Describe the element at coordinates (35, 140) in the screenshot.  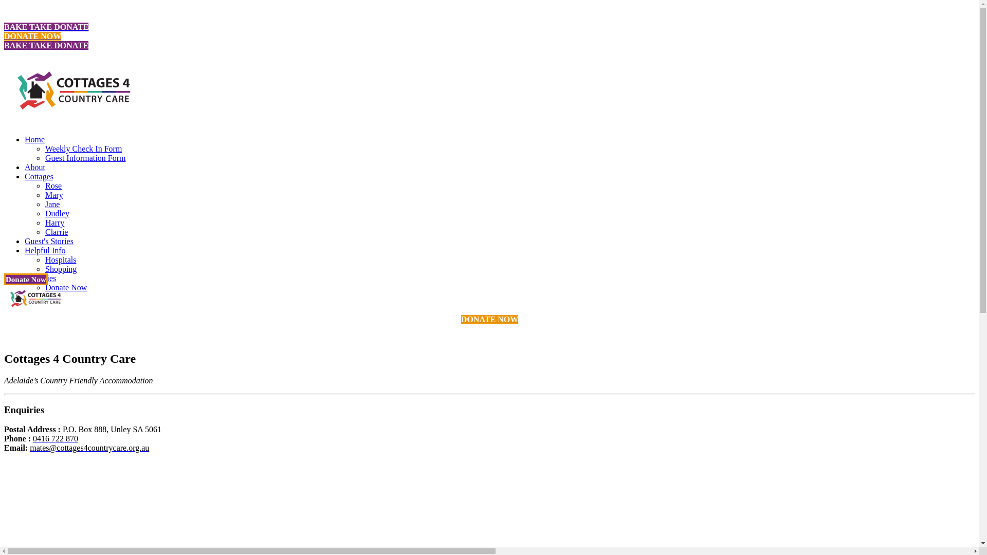
I see `Home` at that location.